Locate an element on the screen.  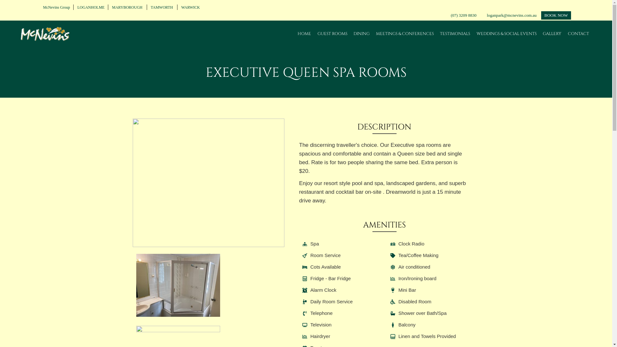
HOME is located at coordinates (304, 34).